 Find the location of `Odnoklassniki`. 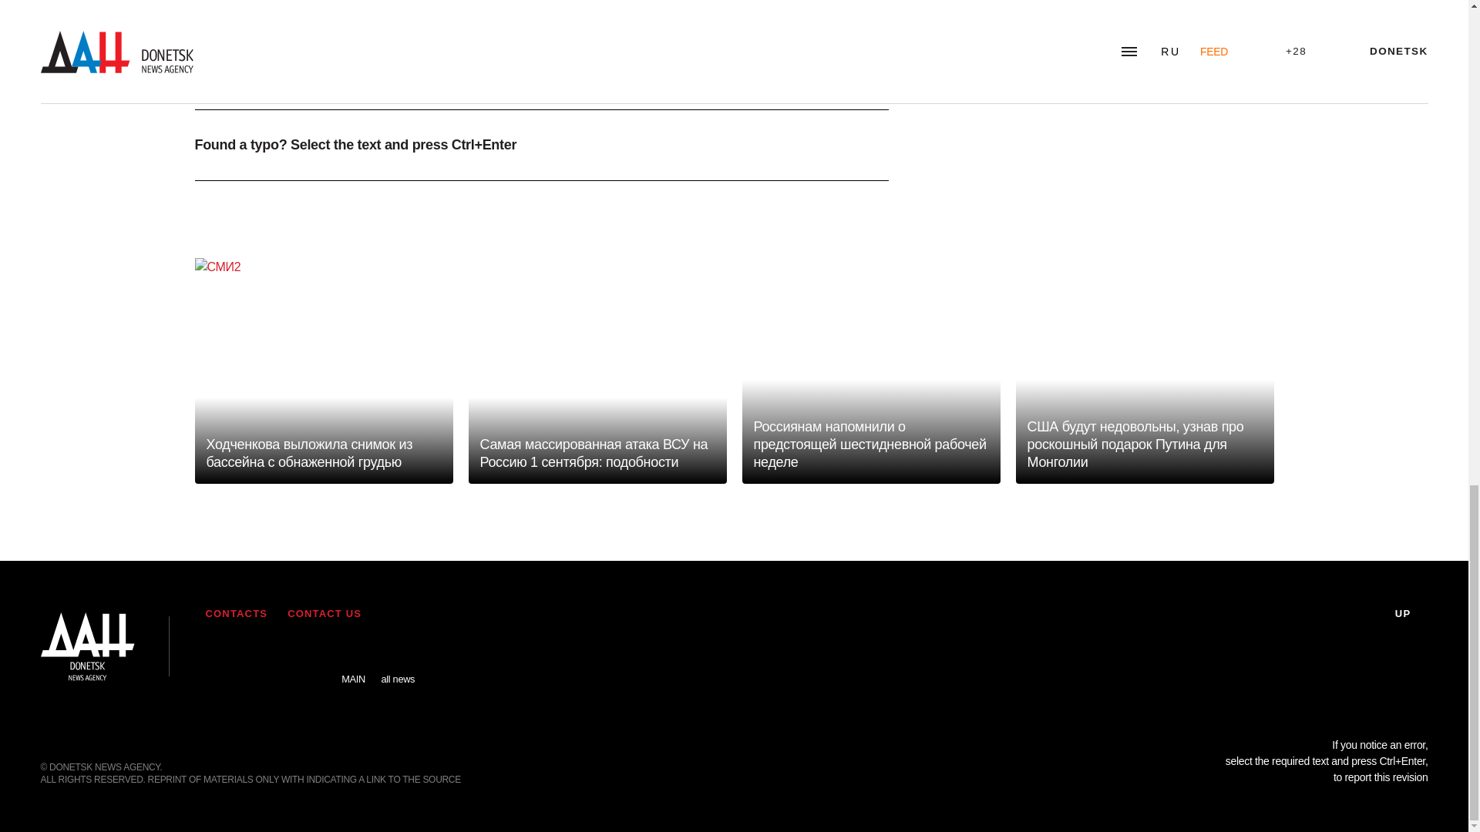

Odnoklassniki is located at coordinates (309, 655).